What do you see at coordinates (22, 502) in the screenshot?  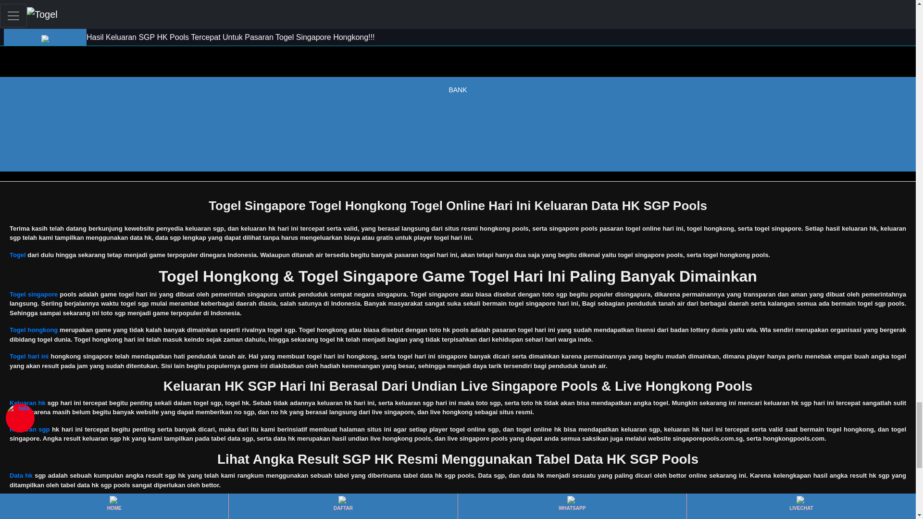 I see `Data sgp` at bounding box center [22, 502].